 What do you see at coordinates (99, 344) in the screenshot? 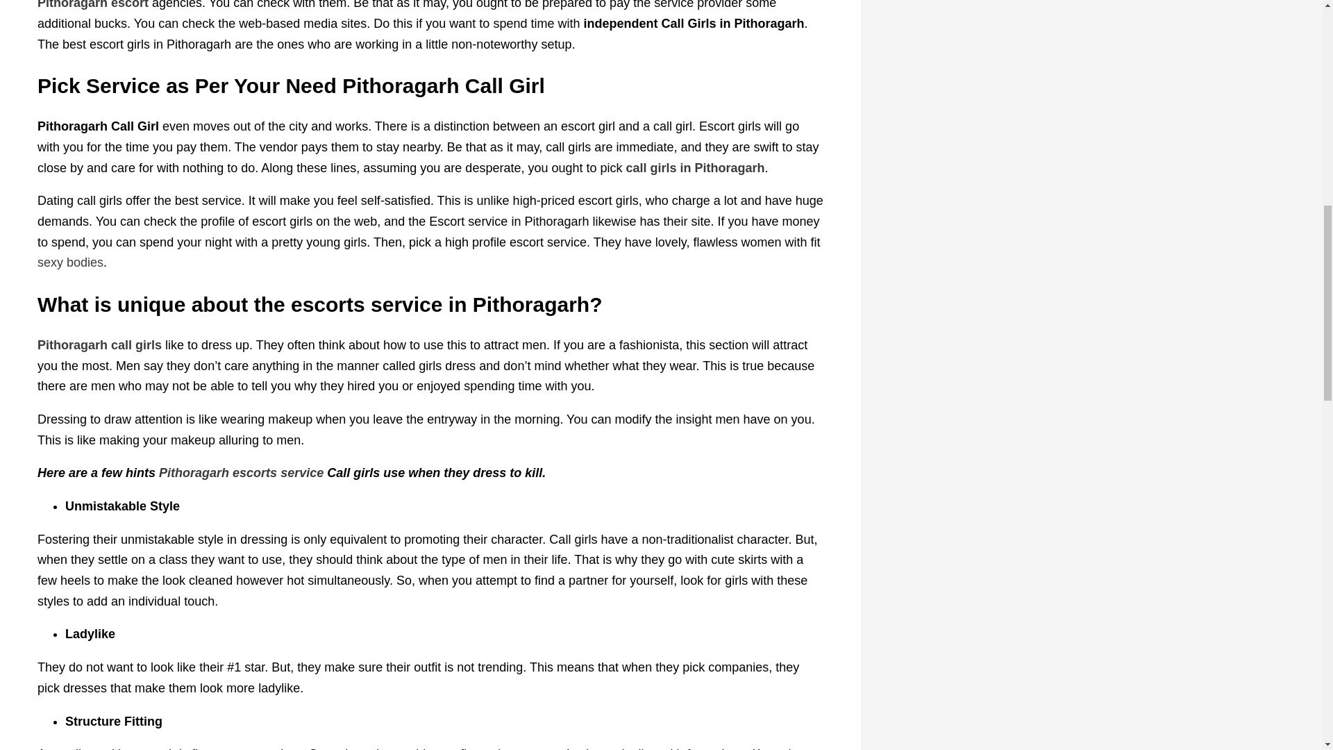
I see `Pithoragarh call girls` at bounding box center [99, 344].